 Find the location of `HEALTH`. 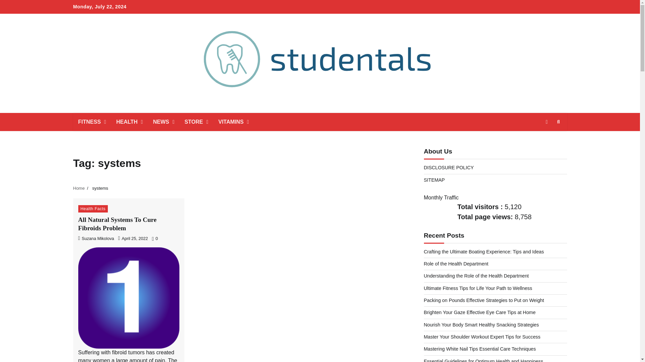

HEALTH is located at coordinates (130, 122).